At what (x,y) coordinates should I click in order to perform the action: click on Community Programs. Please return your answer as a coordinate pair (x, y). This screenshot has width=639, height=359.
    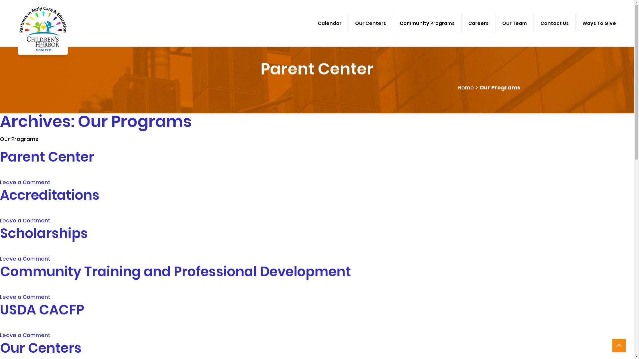
    Looking at the image, I should click on (427, 23).